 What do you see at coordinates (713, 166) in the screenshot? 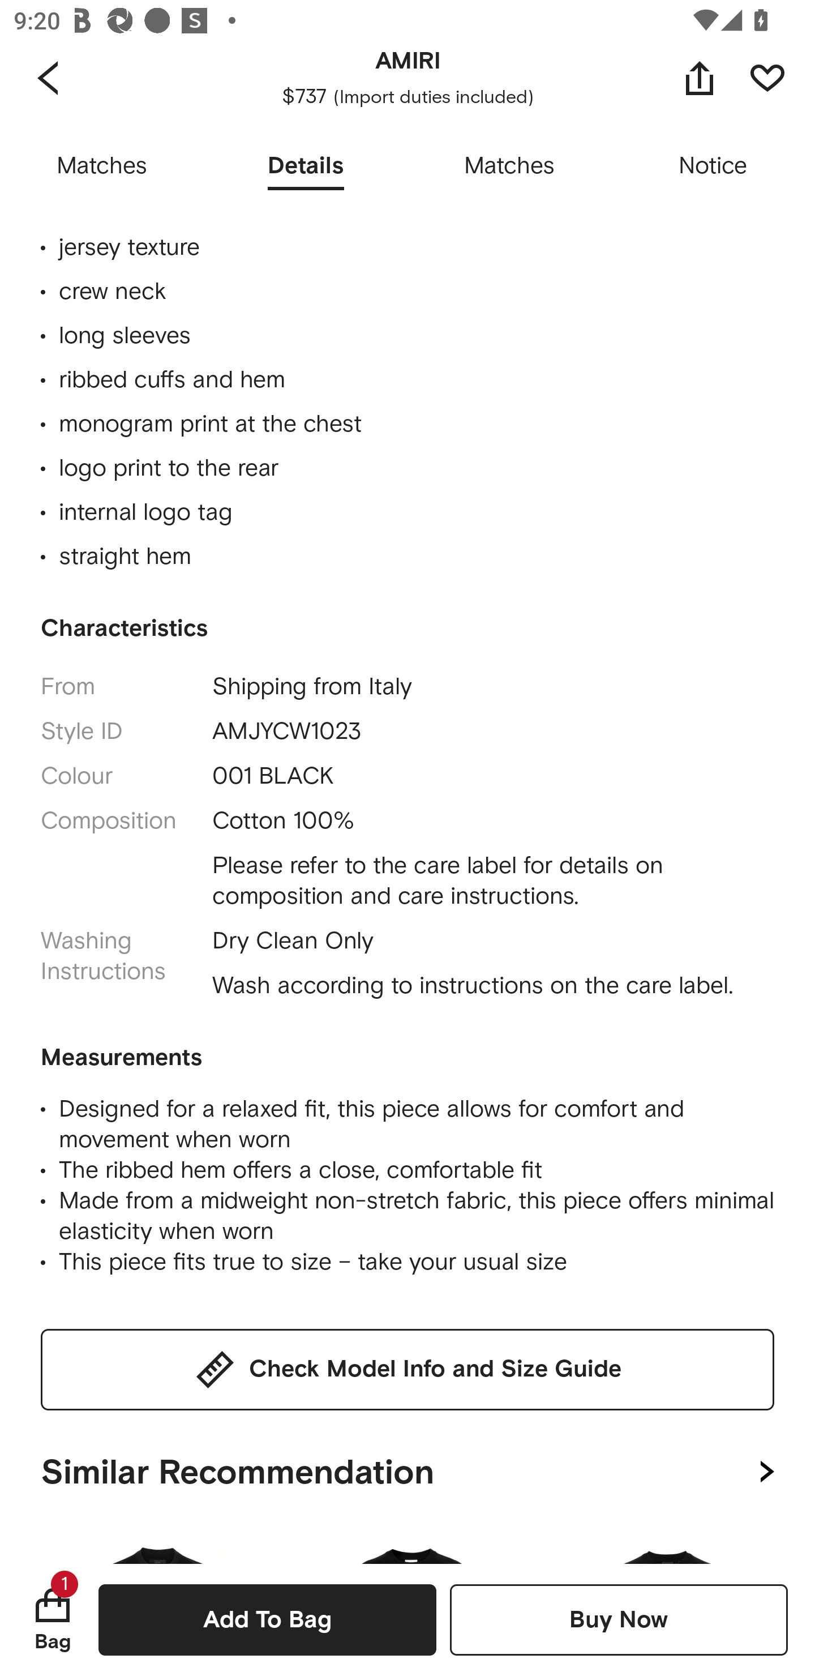
I see `Notice` at bounding box center [713, 166].